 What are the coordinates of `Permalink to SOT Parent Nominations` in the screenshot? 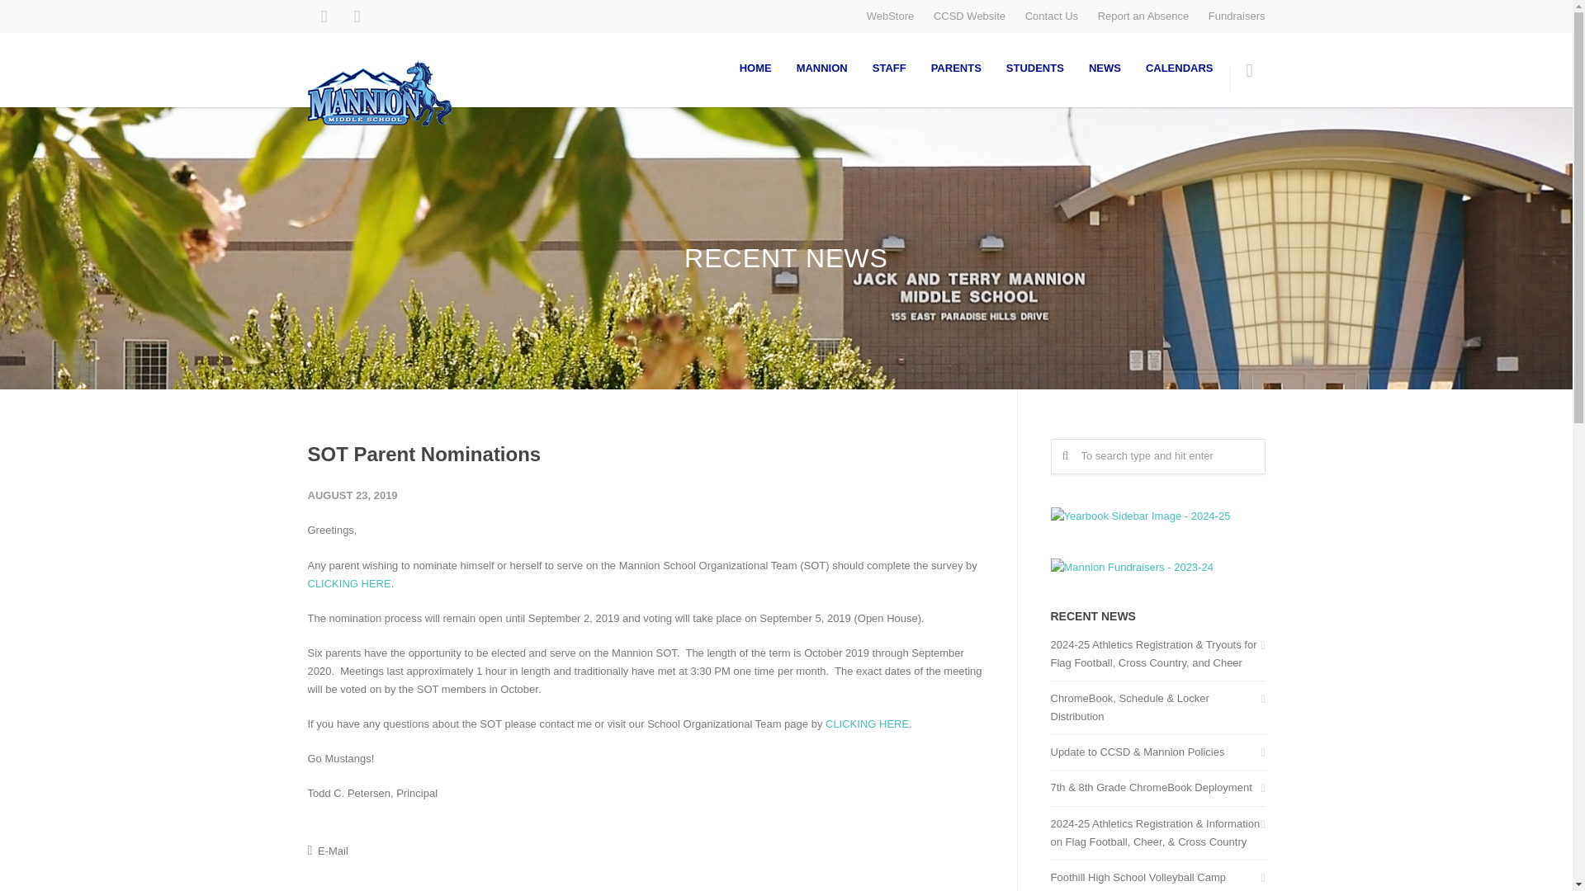 It's located at (423, 454).